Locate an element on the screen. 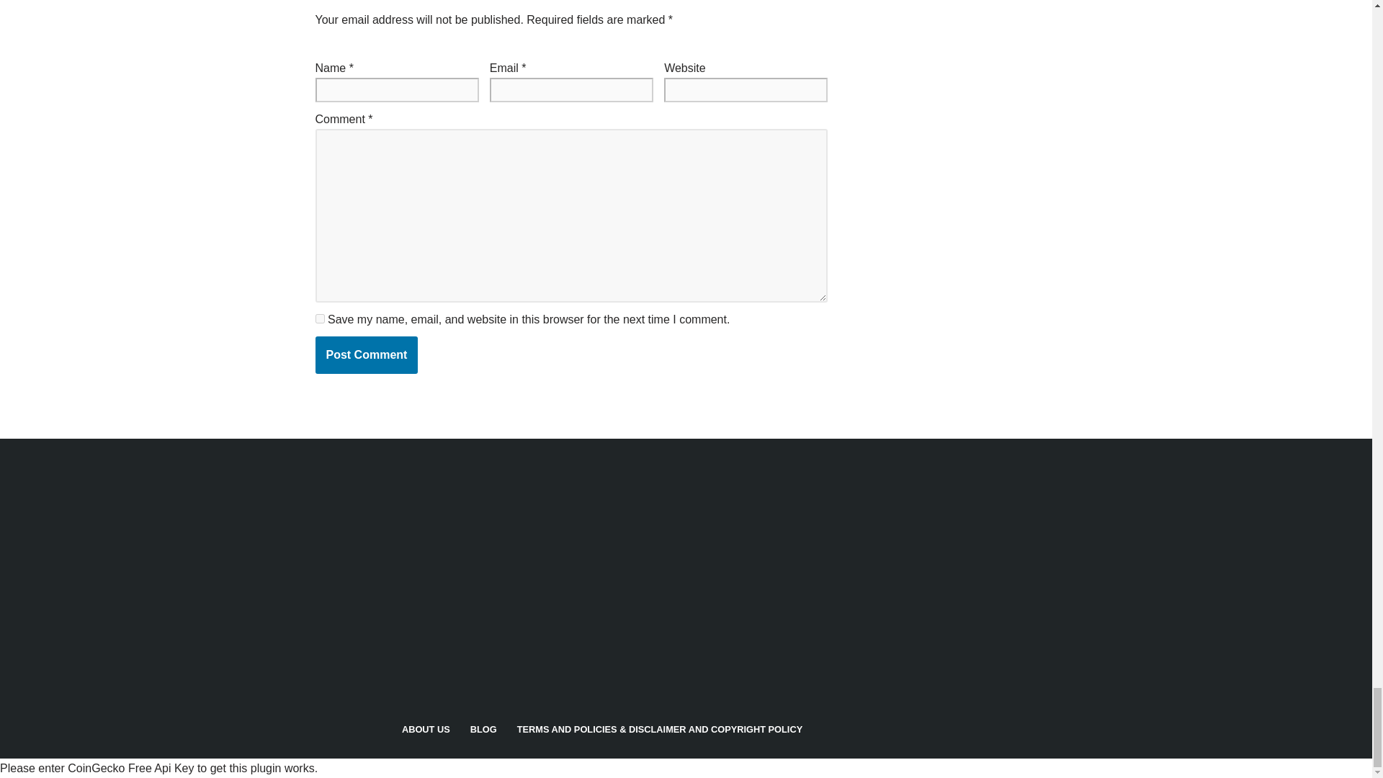  BLOG is located at coordinates (483, 729).